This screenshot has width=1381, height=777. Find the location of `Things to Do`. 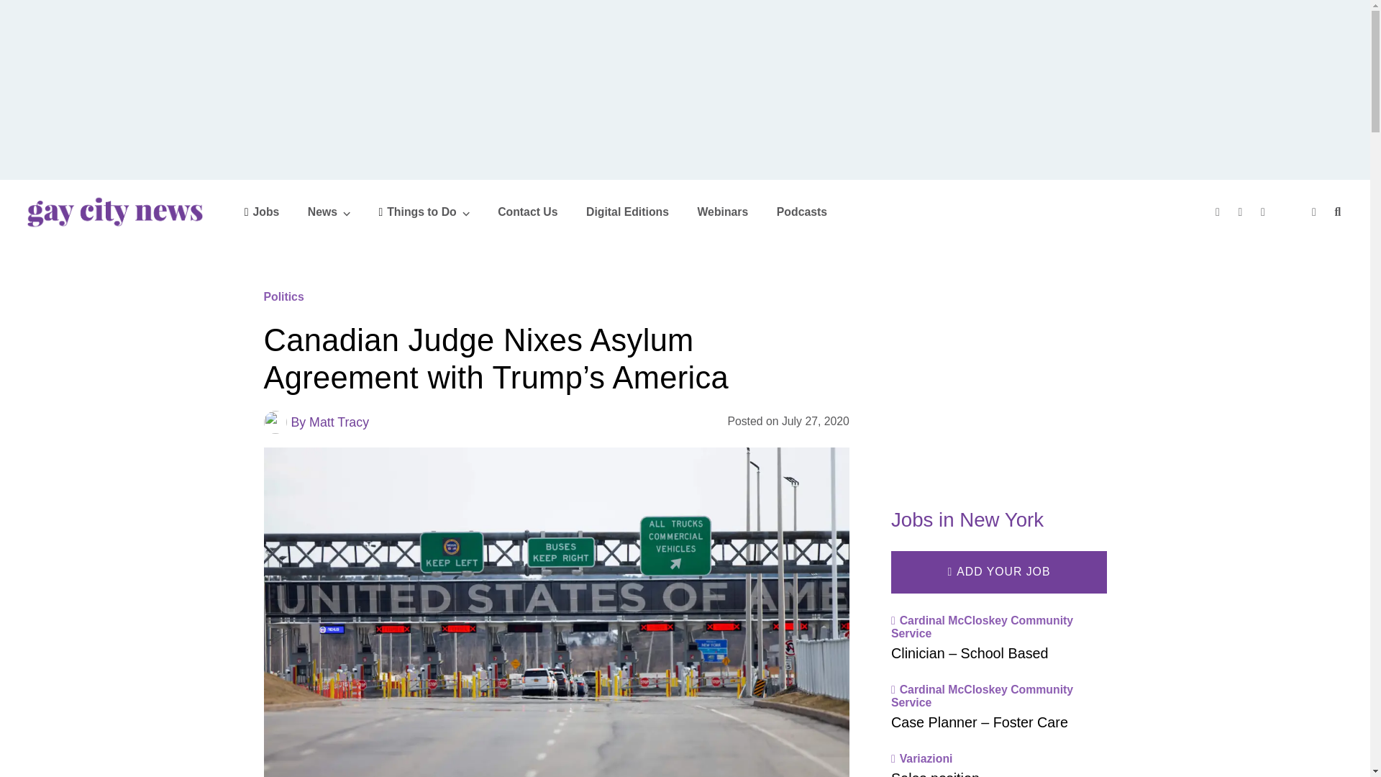

Things to Do is located at coordinates (424, 212).